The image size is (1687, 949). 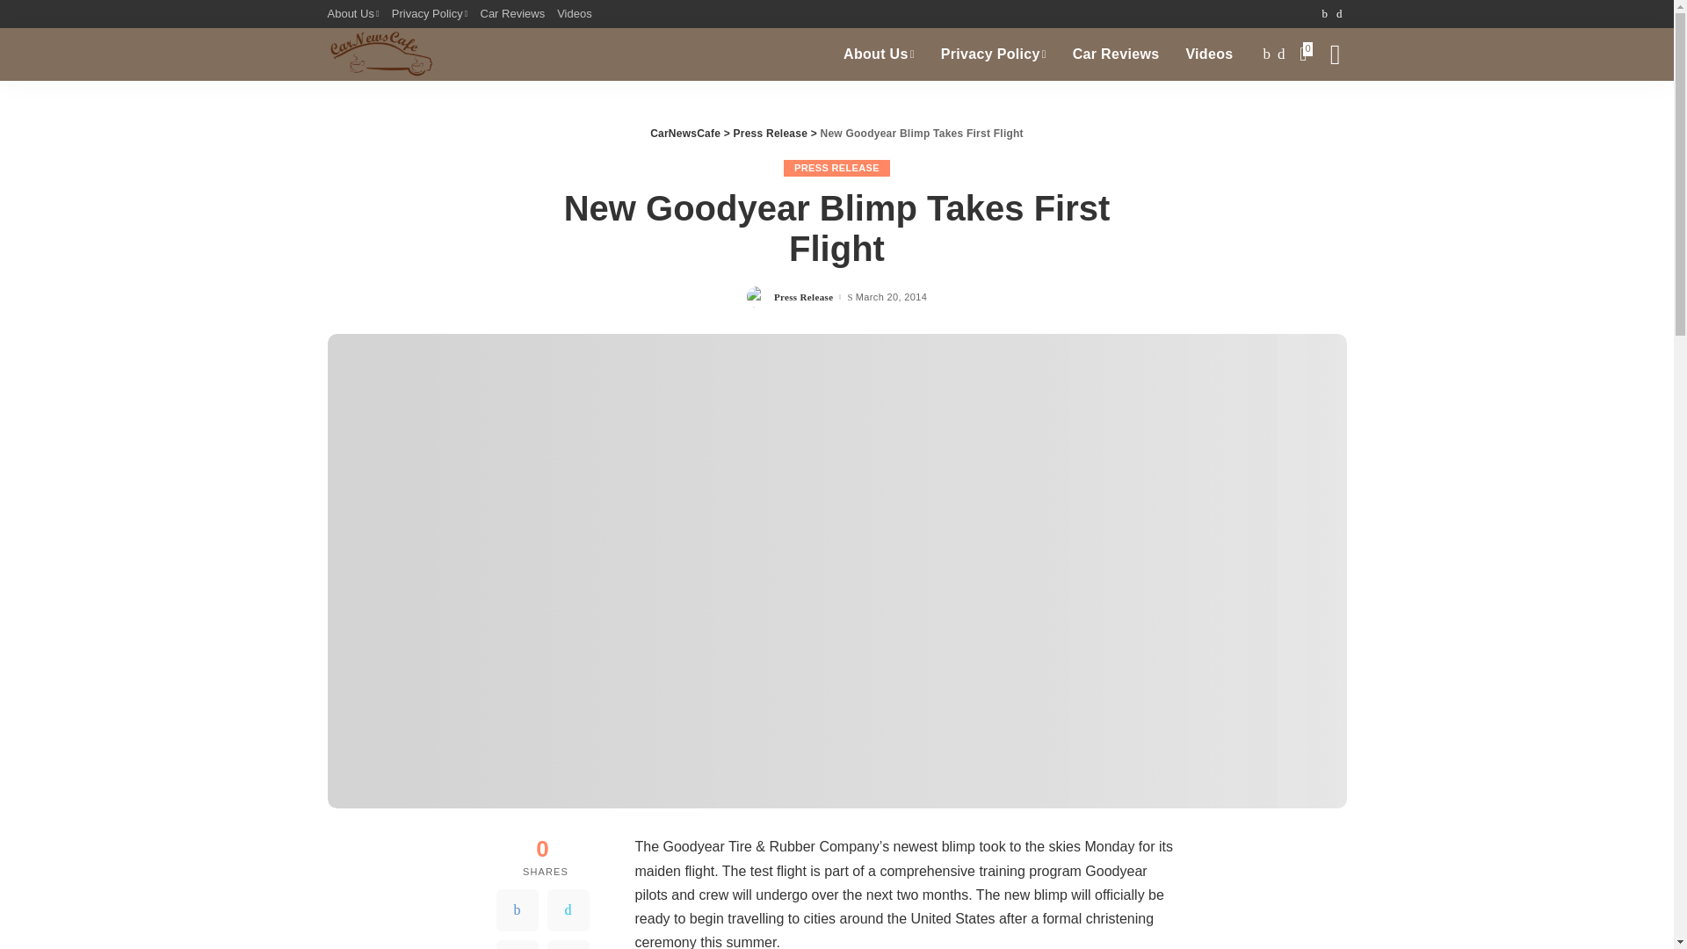 I want to click on Car Reviews, so click(x=512, y=14).